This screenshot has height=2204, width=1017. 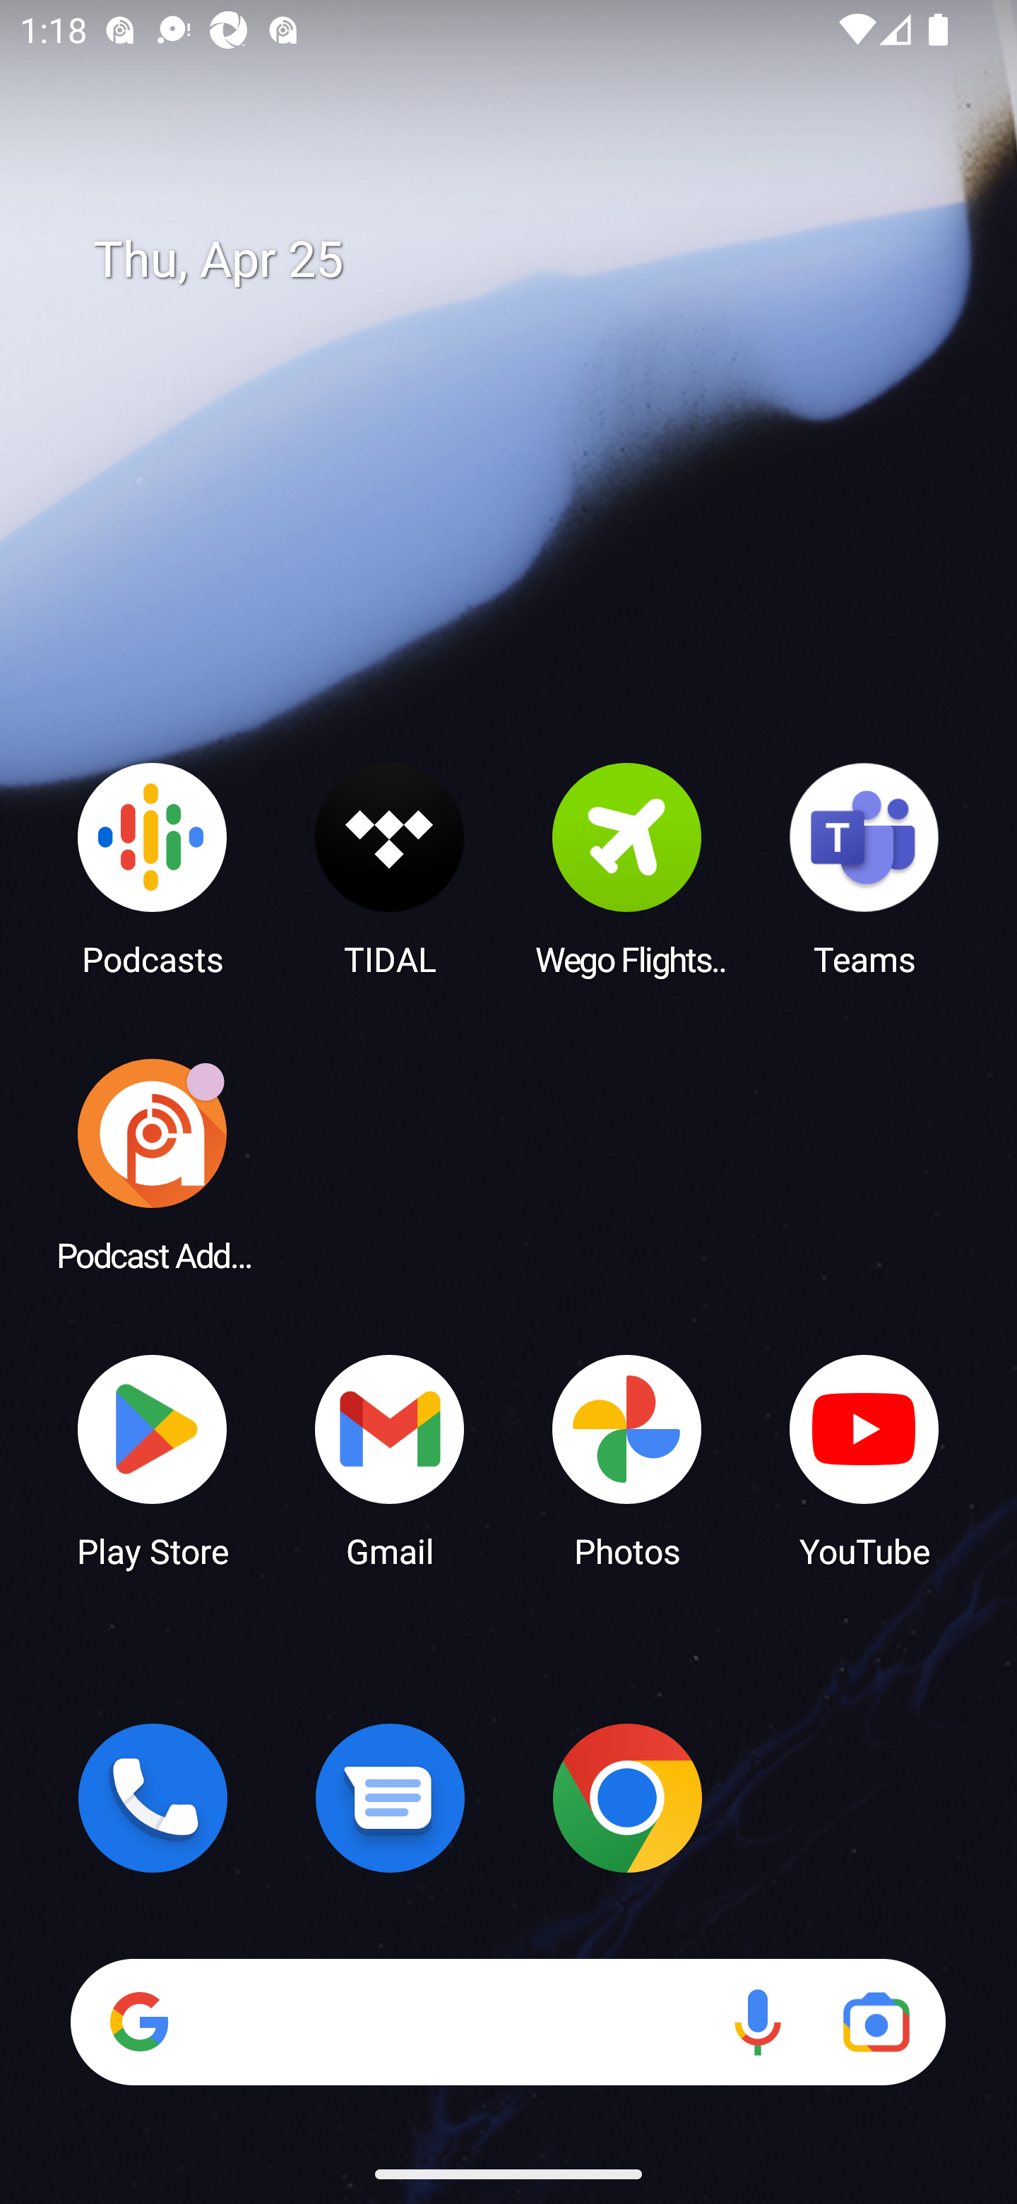 What do you see at coordinates (627, 868) in the screenshot?
I see `Wego Flights & Hotels` at bounding box center [627, 868].